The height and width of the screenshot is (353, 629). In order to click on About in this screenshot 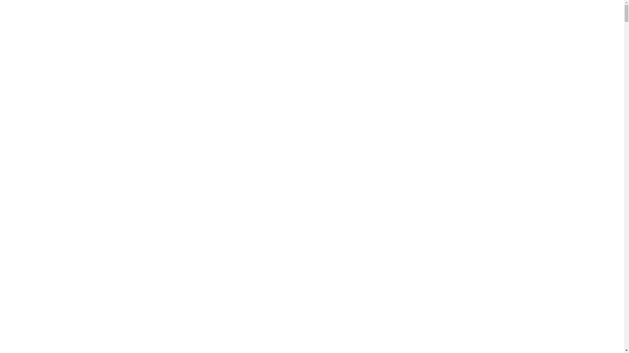, I will do `click(9, 252)`.